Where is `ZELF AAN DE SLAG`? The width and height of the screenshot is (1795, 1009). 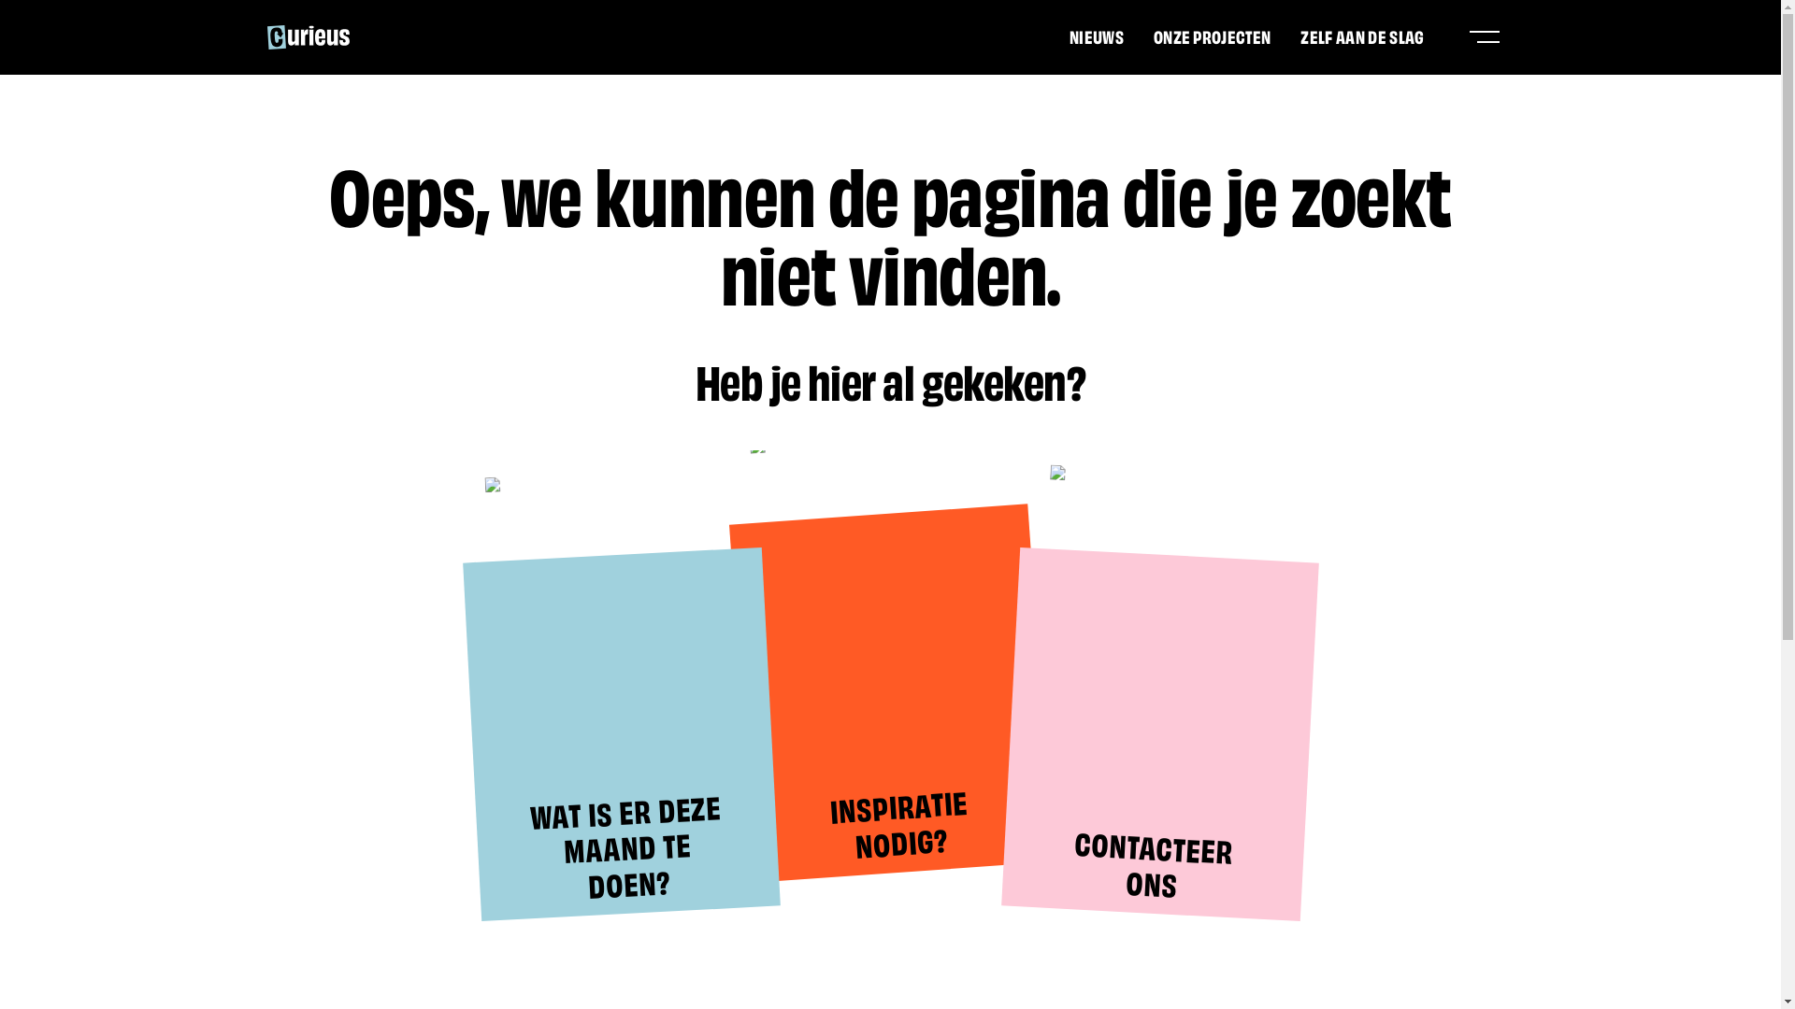
ZELF AAN DE SLAG is located at coordinates (1362, 36).